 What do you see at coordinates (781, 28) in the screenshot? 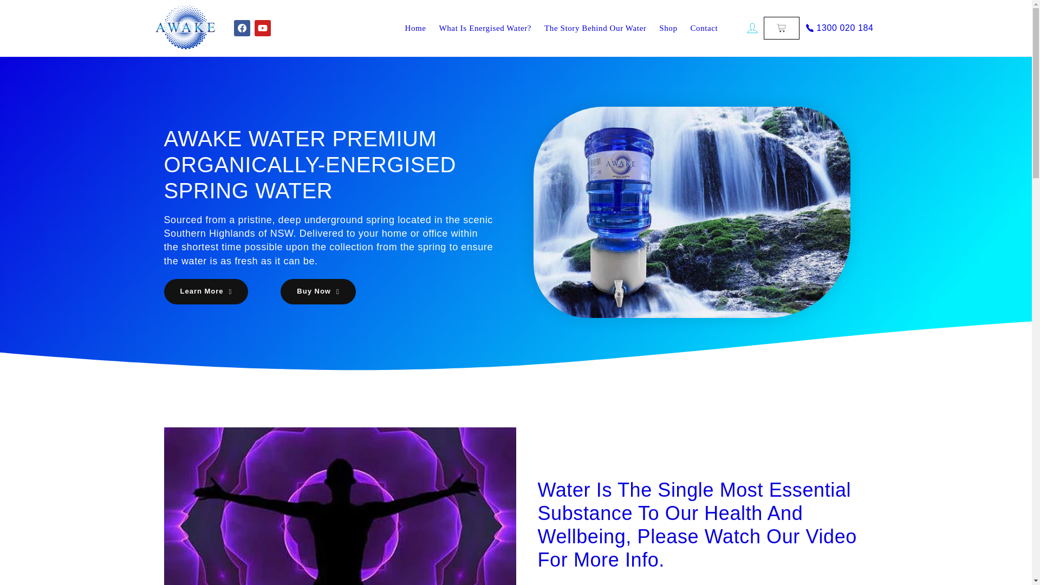
I see `Cart` at bounding box center [781, 28].